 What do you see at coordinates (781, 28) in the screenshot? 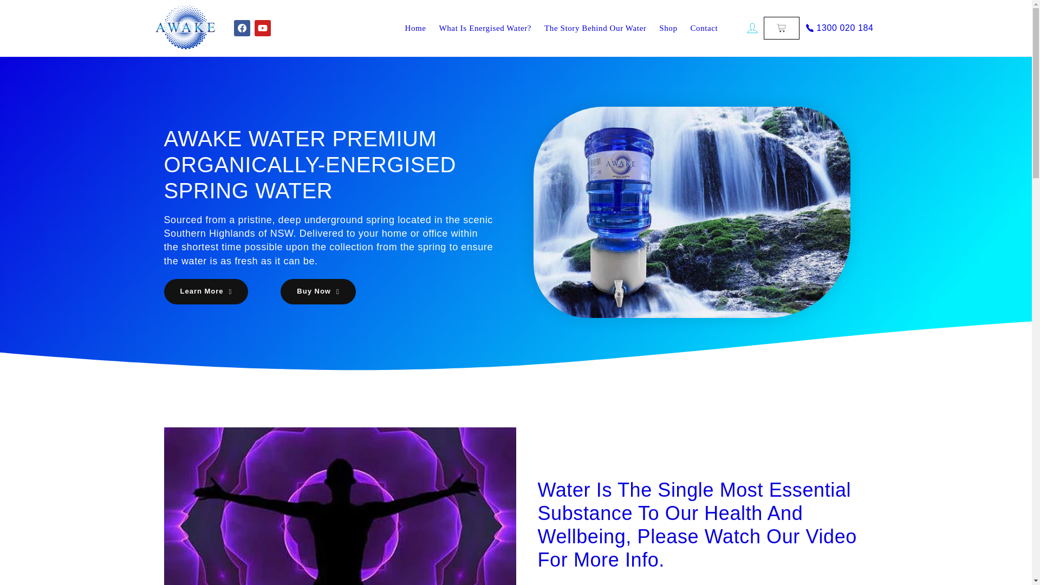
I see `Cart` at bounding box center [781, 28].